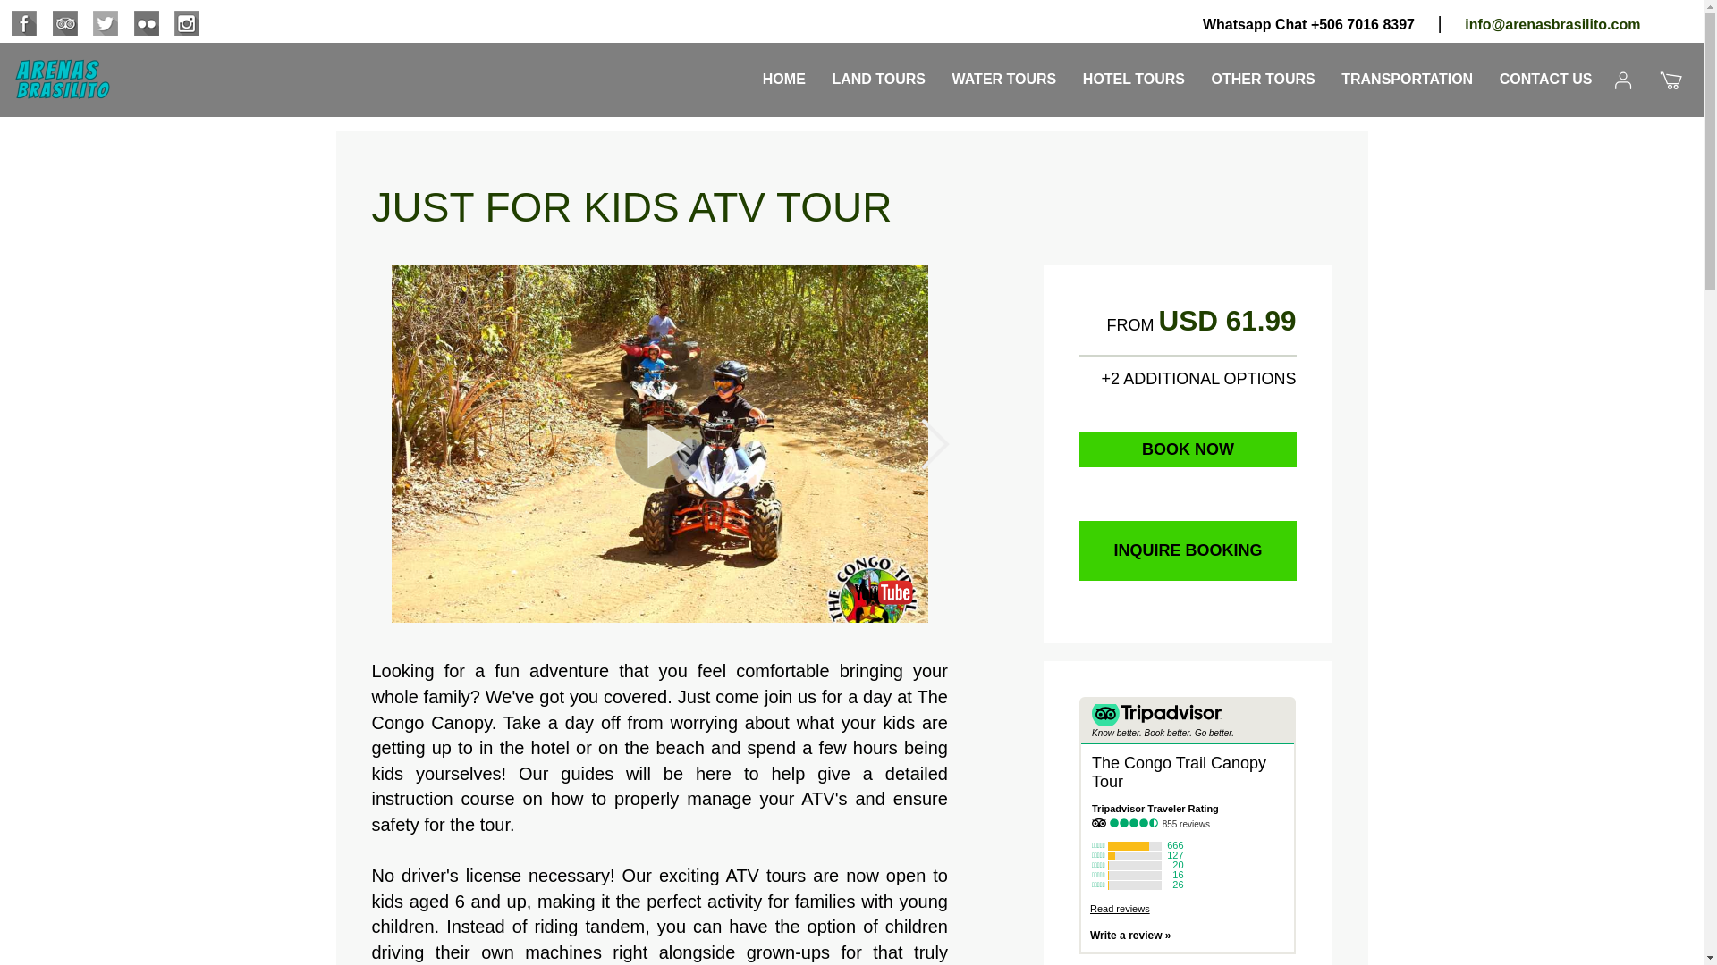  Describe the element at coordinates (783, 71) in the screenshot. I see `HOME` at that location.